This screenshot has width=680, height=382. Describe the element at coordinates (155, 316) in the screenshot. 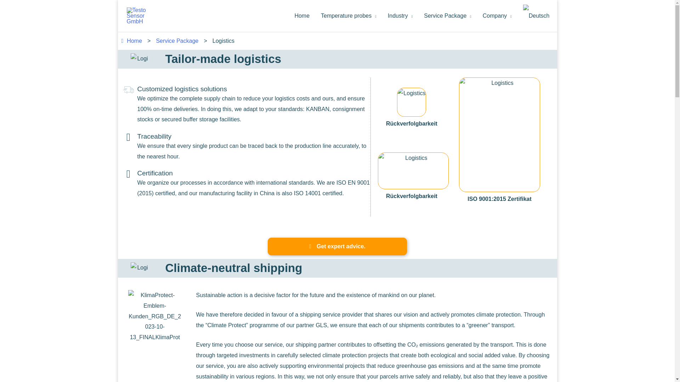

I see `Logistics` at that location.